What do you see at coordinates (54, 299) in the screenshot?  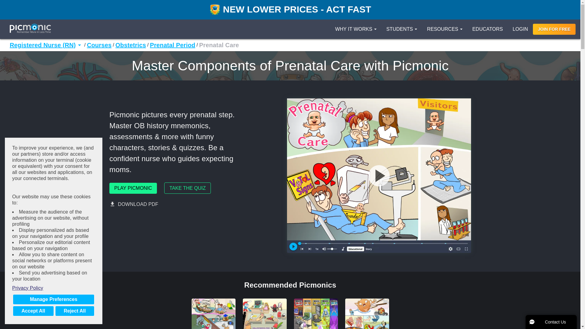 I see `Manage Preferences` at bounding box center [54, 299].